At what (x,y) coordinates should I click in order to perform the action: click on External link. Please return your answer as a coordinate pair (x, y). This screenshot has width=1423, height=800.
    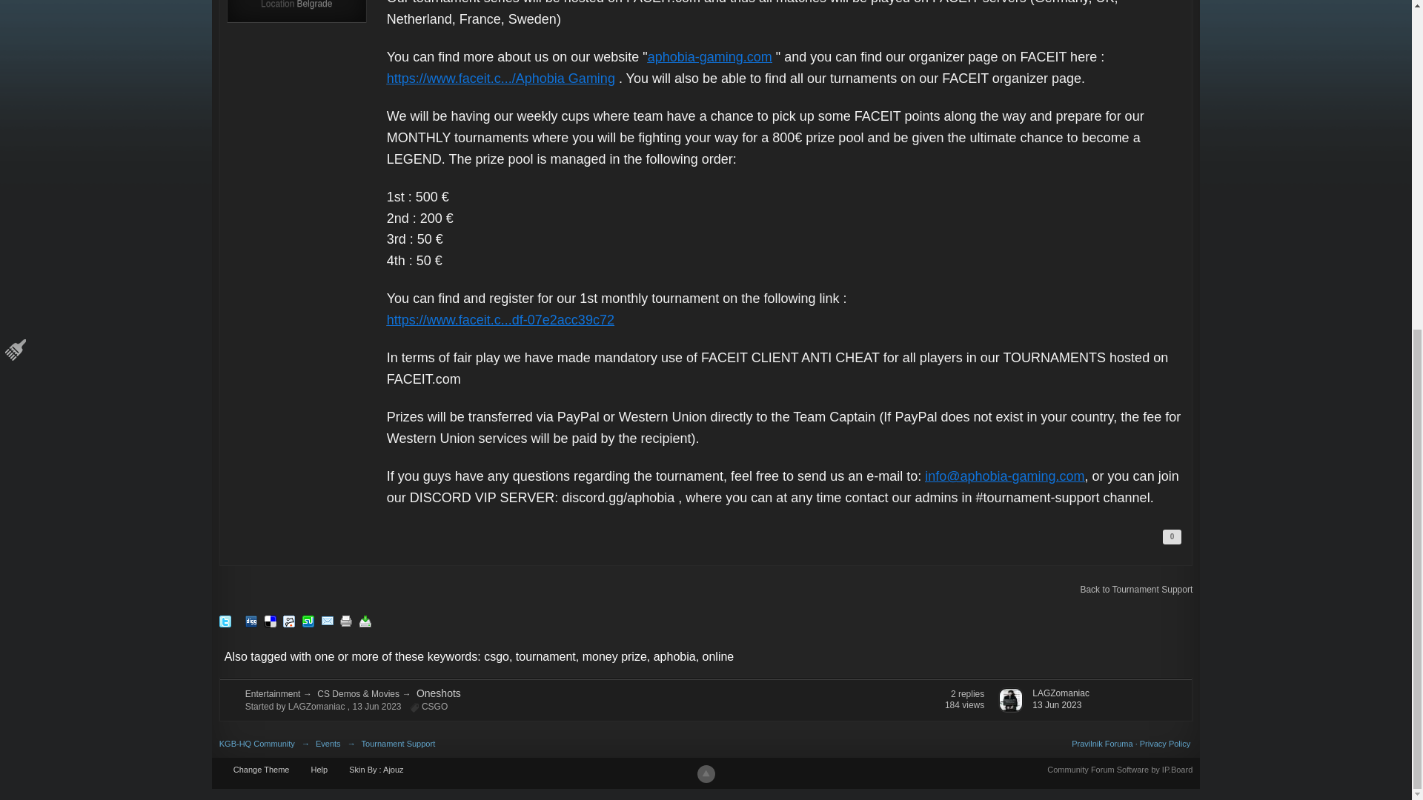
    Looking at the image, I should click on (1005, 476).